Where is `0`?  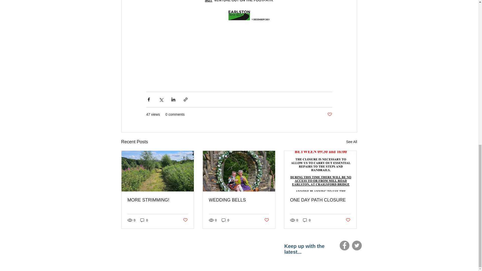 0 is located at coordinates (307, 220).